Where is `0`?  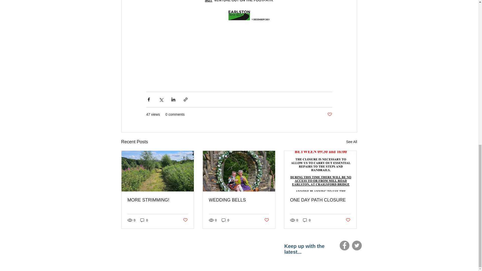 0 is located at coordinates (307, 220).